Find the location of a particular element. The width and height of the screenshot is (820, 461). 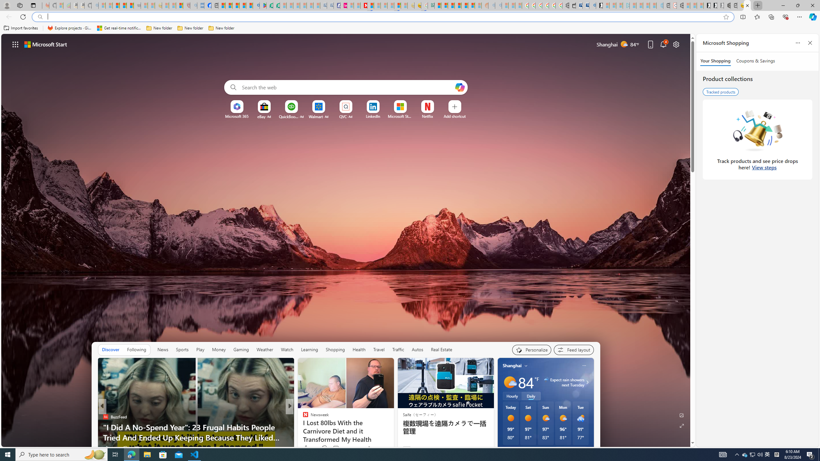

View comments 73 Comment is located at coordinates (339, 448).